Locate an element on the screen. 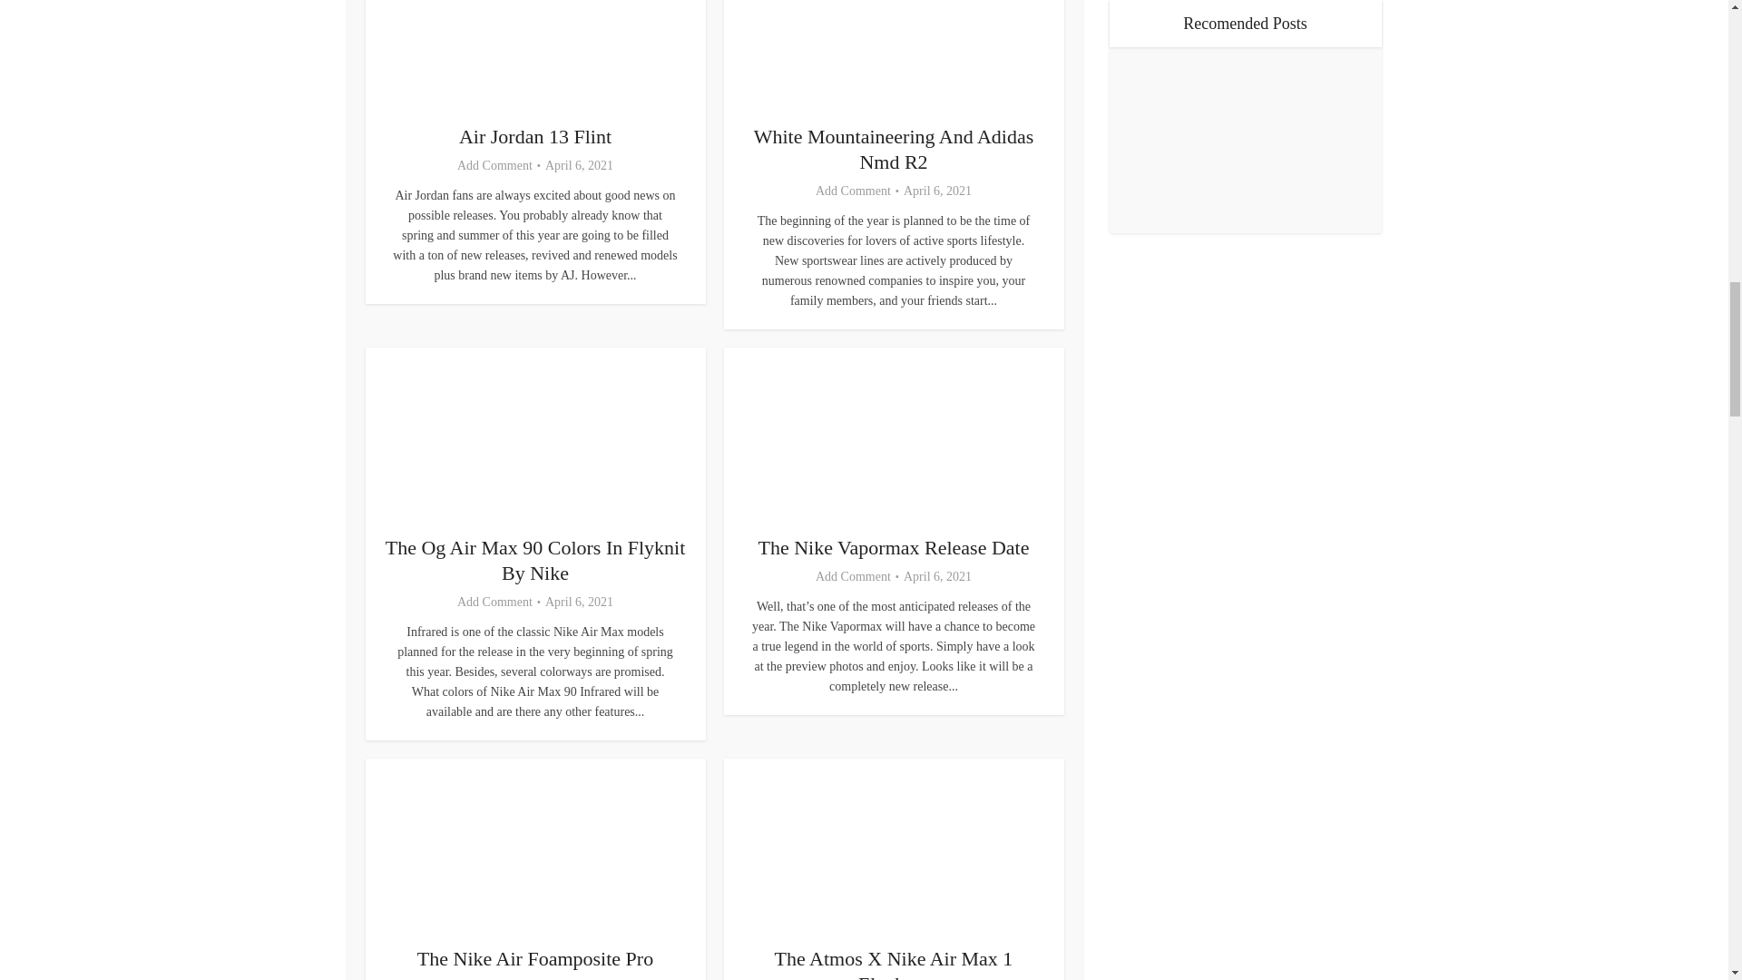  Air Jordan 13 Flint is located at coordinates (535, 136).